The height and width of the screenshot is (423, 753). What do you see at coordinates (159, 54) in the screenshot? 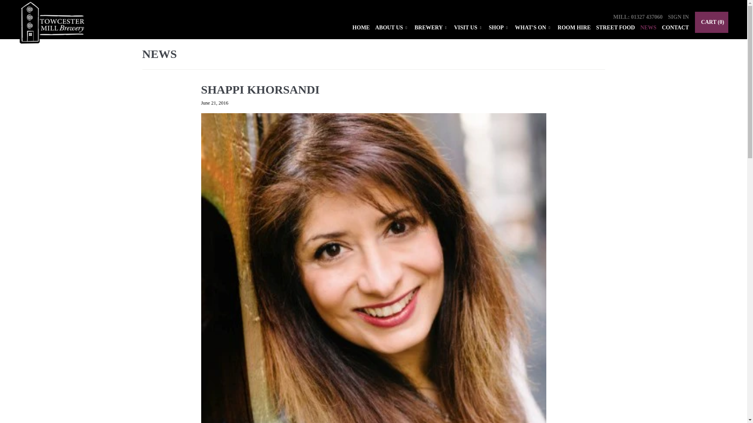
I see `News` at bounding box center [159, 54].